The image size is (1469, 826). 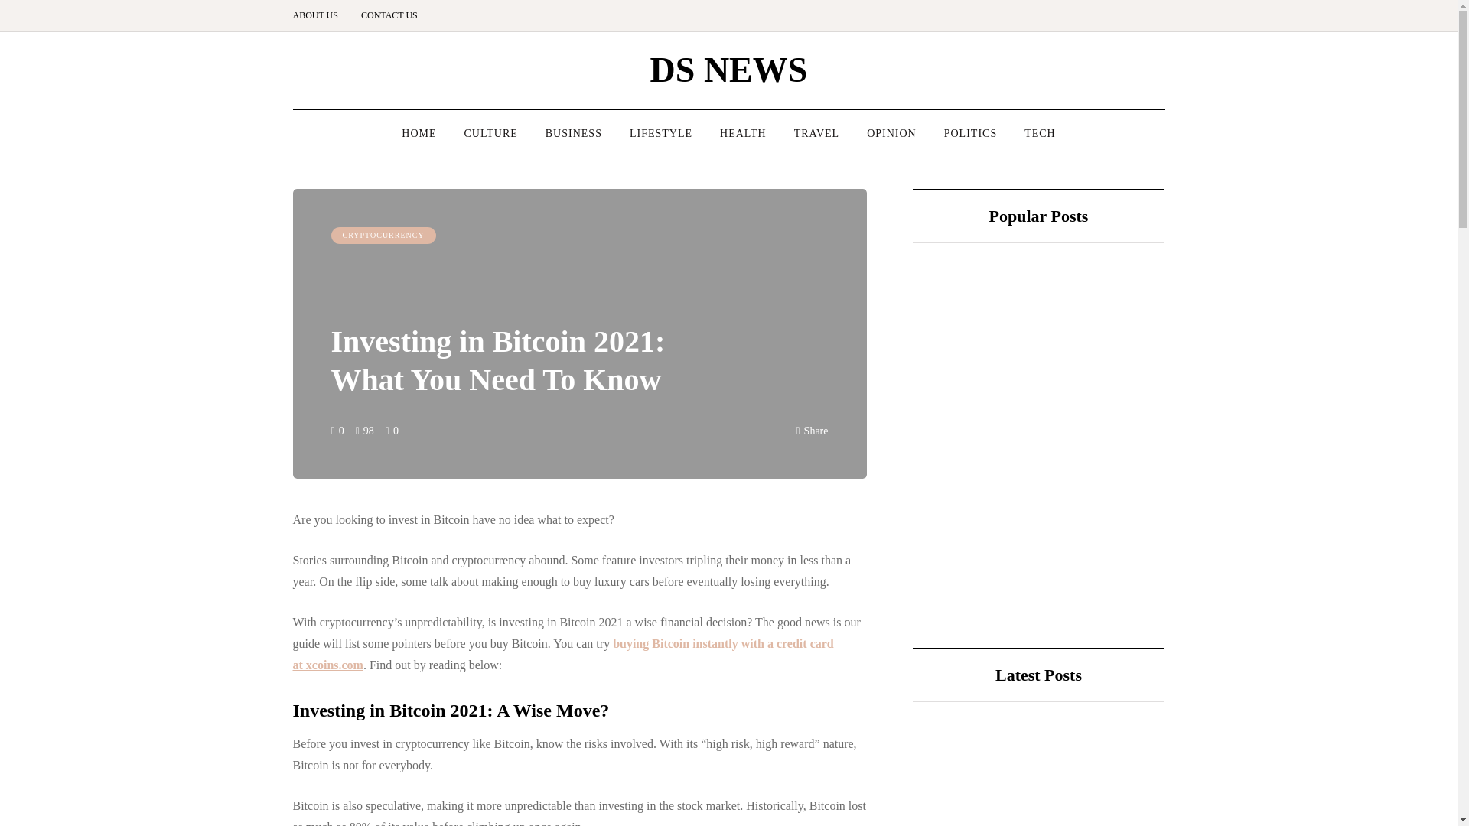 I want to click on HOME, so click(x=418, y=133).